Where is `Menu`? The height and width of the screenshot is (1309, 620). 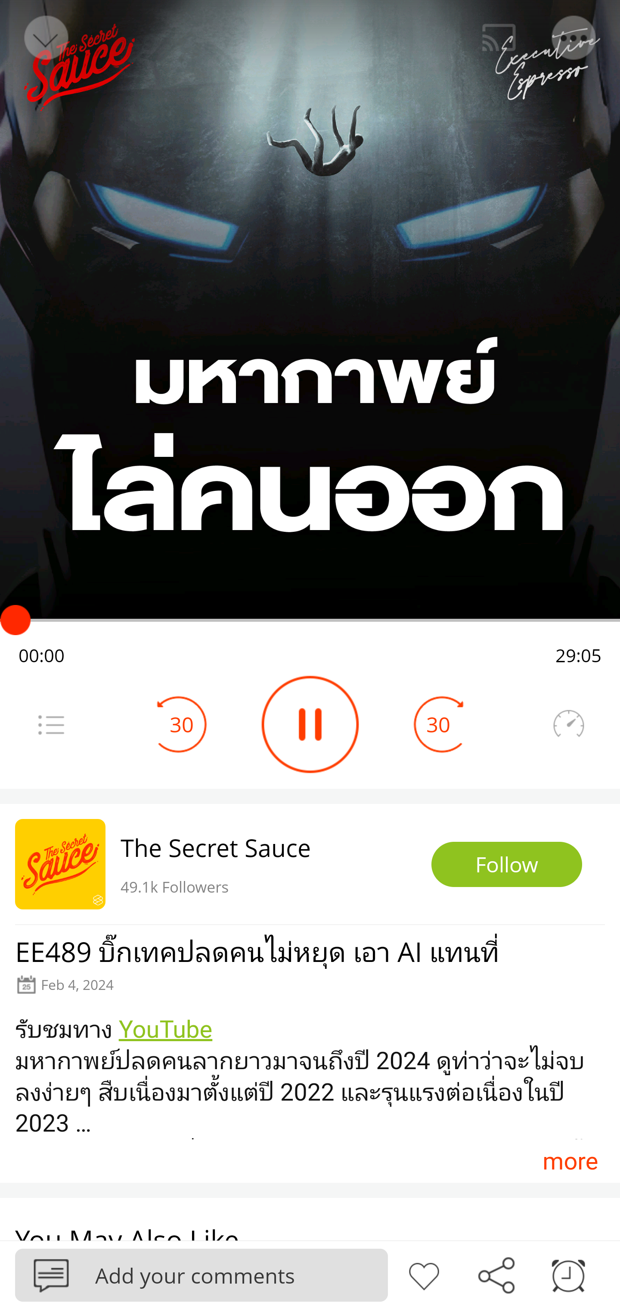
Menu is located at coordinates (574, 38).